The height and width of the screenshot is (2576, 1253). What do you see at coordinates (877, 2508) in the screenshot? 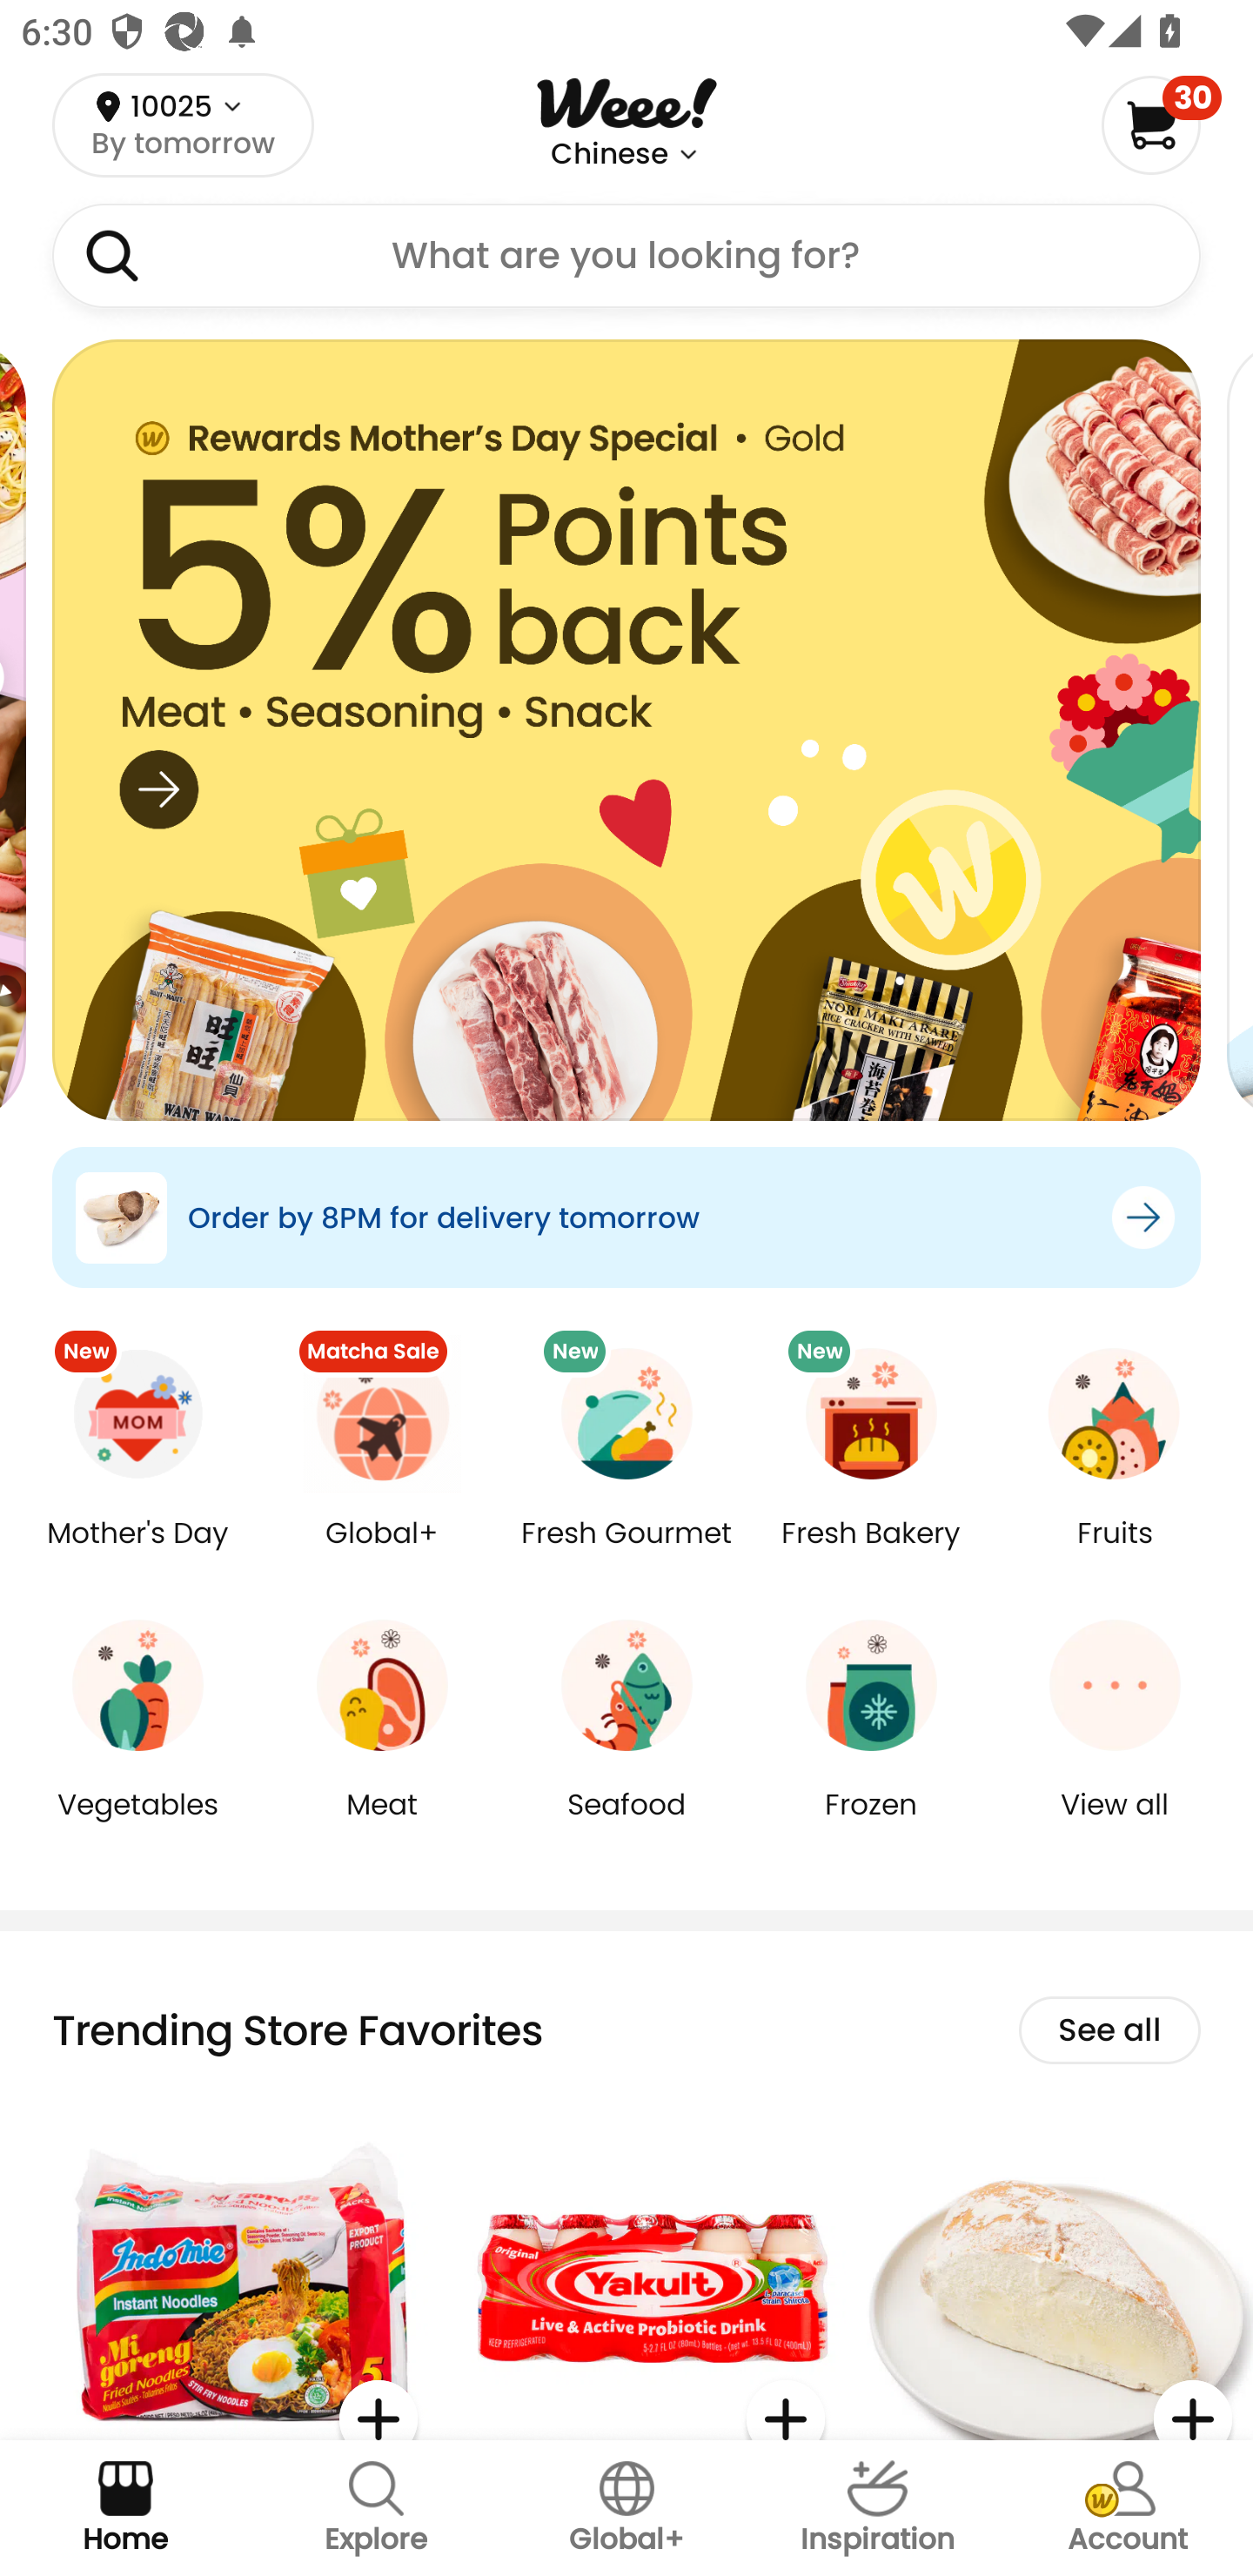
I see `Inspiration` at bounding box center [877, 2508].